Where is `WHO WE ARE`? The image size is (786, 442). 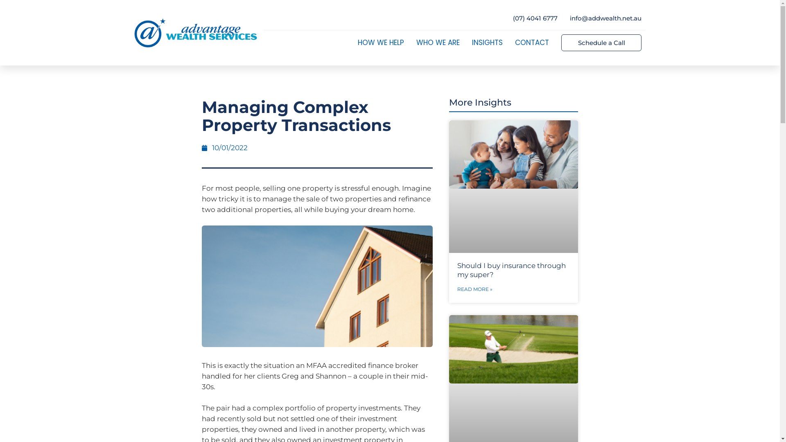 WHO WE ARE is located at coordinates (438, 43).